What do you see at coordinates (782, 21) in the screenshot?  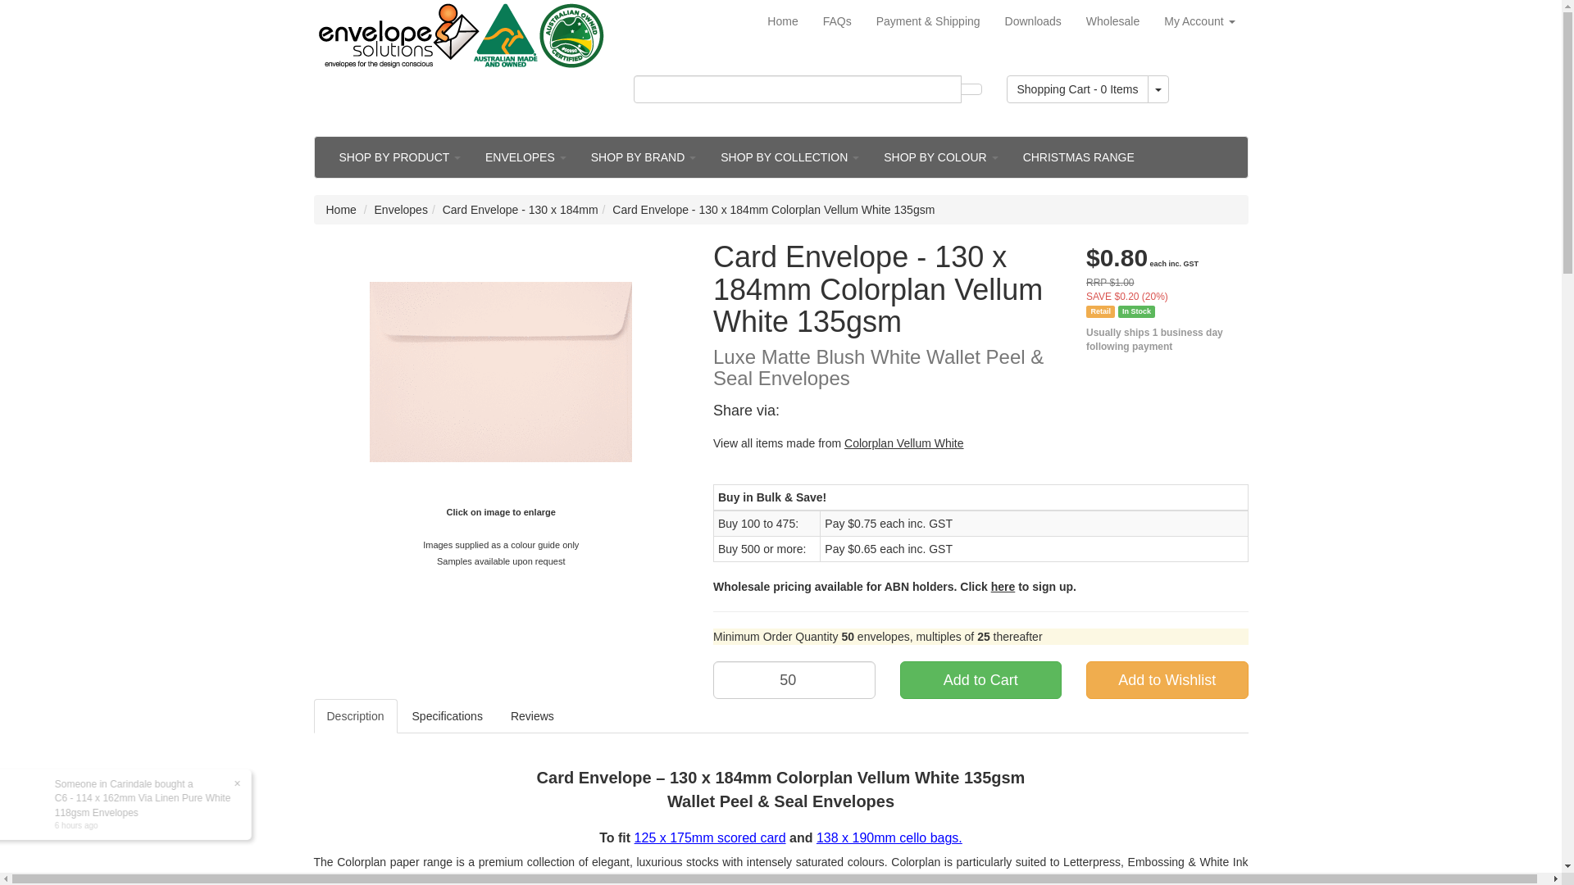 I see `Home` at bounding box center [782, 21].